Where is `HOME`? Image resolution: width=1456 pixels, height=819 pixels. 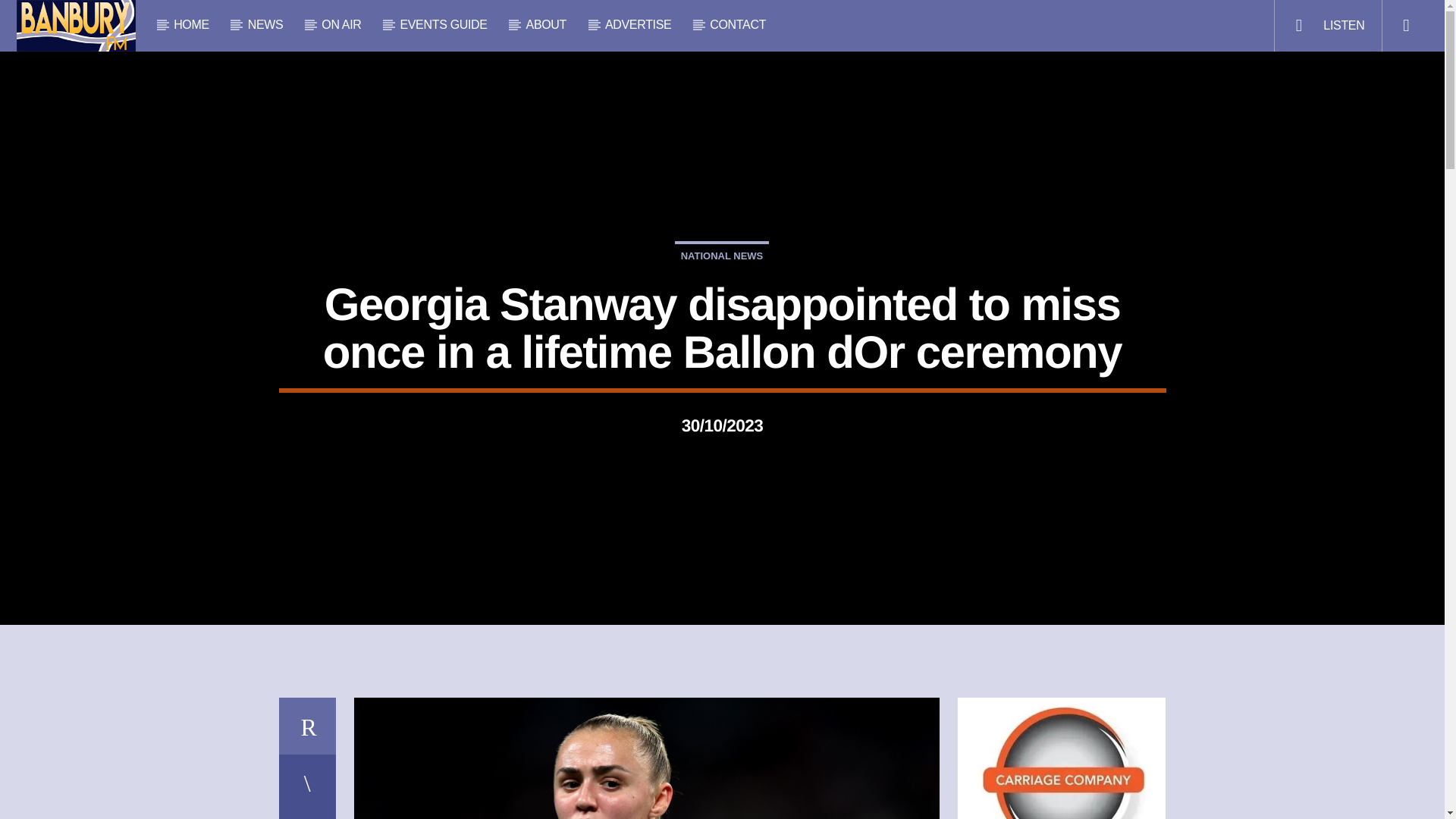
HOME is located at coordinates (192, 24).